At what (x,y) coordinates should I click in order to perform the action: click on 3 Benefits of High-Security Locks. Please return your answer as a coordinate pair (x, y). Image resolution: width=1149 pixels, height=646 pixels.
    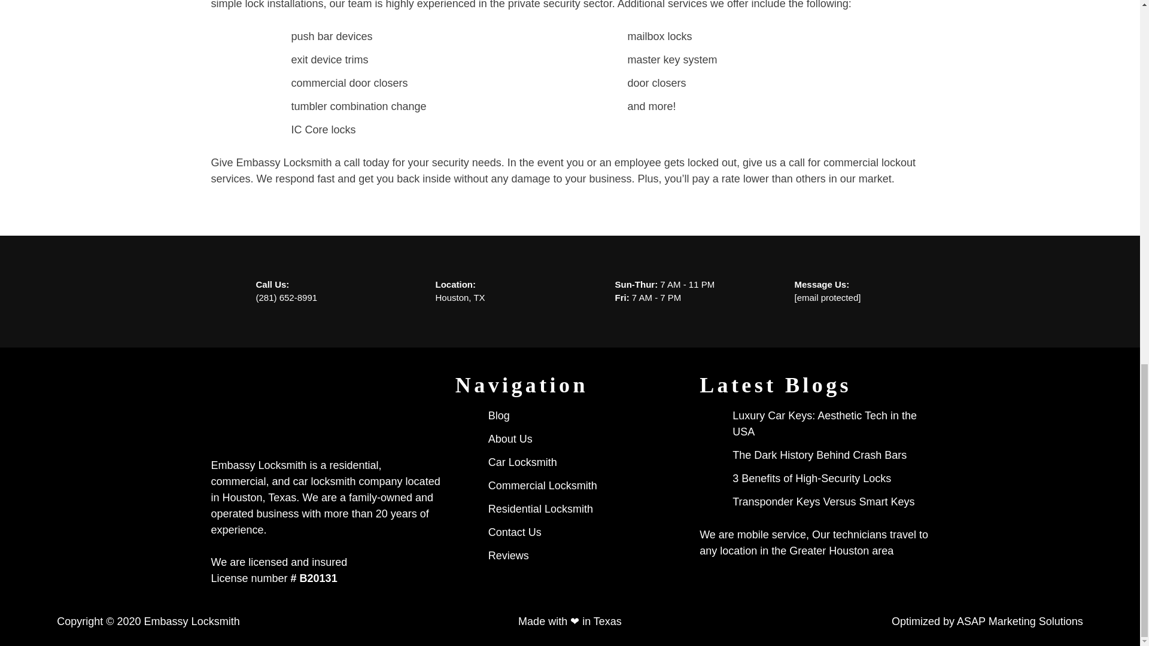
    Looking at the image, I should click on (811, 479).